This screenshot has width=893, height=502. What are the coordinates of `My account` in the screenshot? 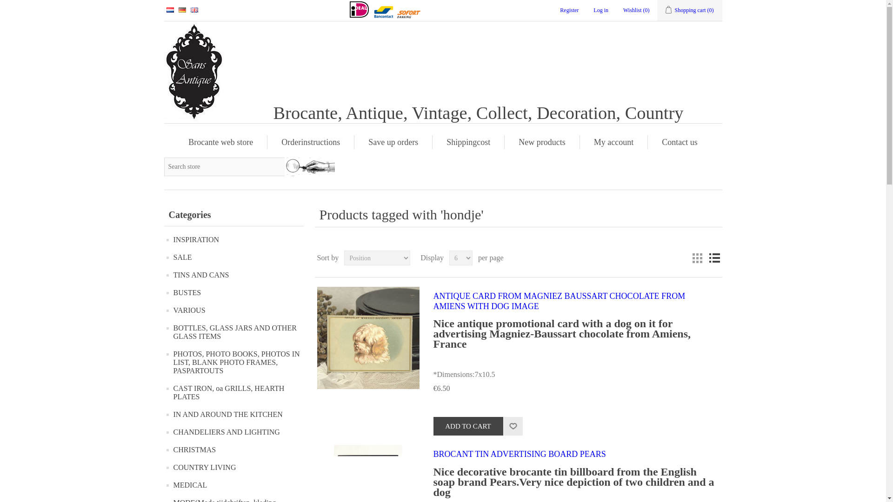 It's located at (614, 142).